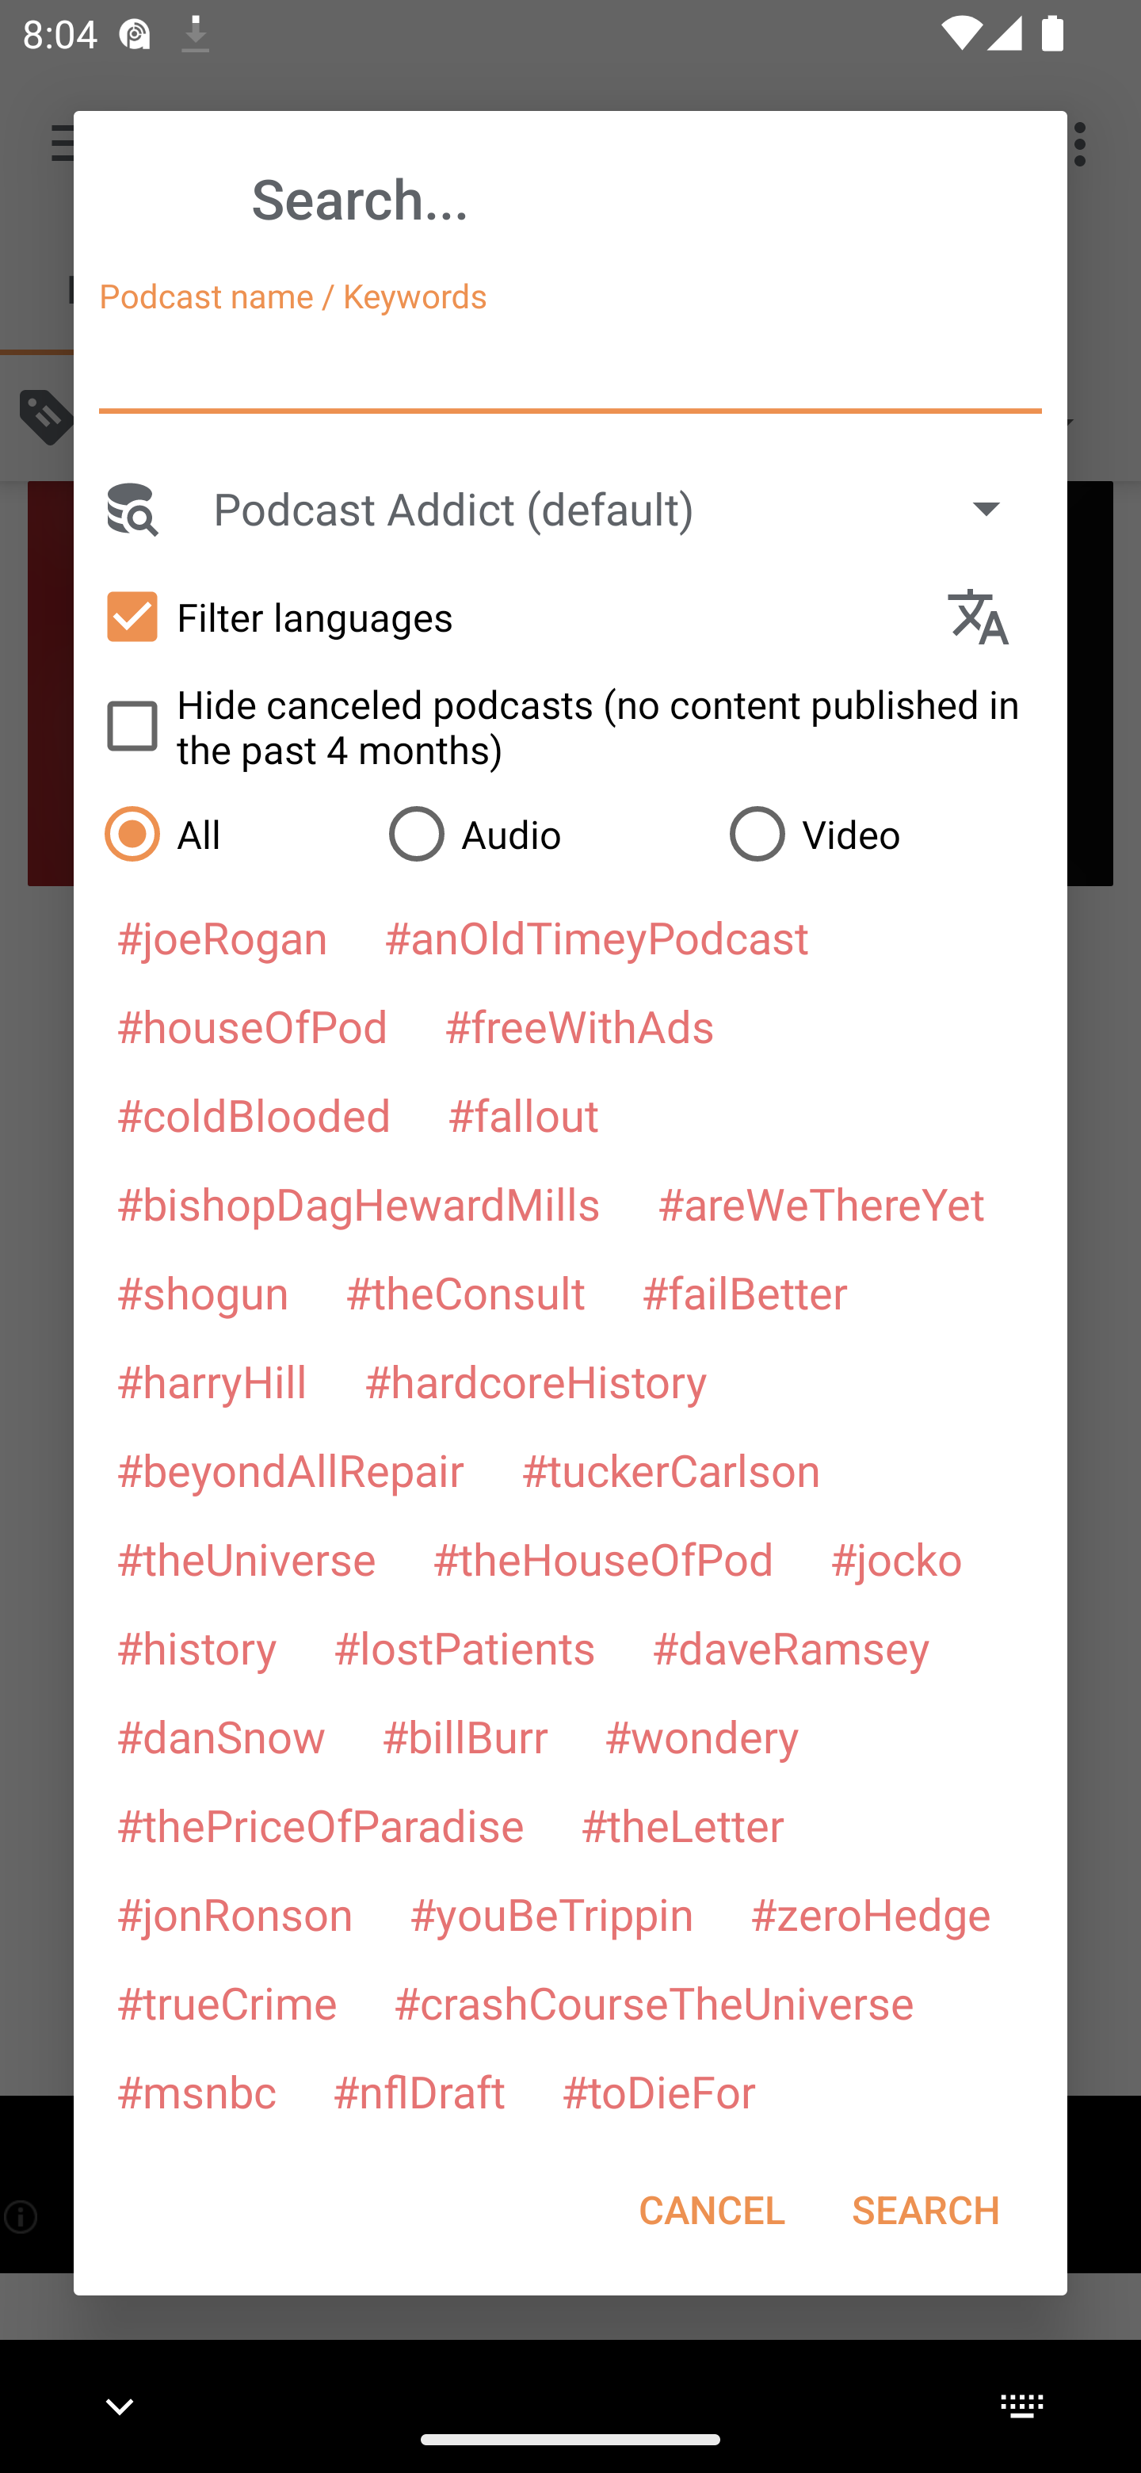 Image resolution: width=1141 pixels, height=2473 pixels. Describe the element at coordinates (195, 2090) in the screenshot. I see `#msnbc` at that location.